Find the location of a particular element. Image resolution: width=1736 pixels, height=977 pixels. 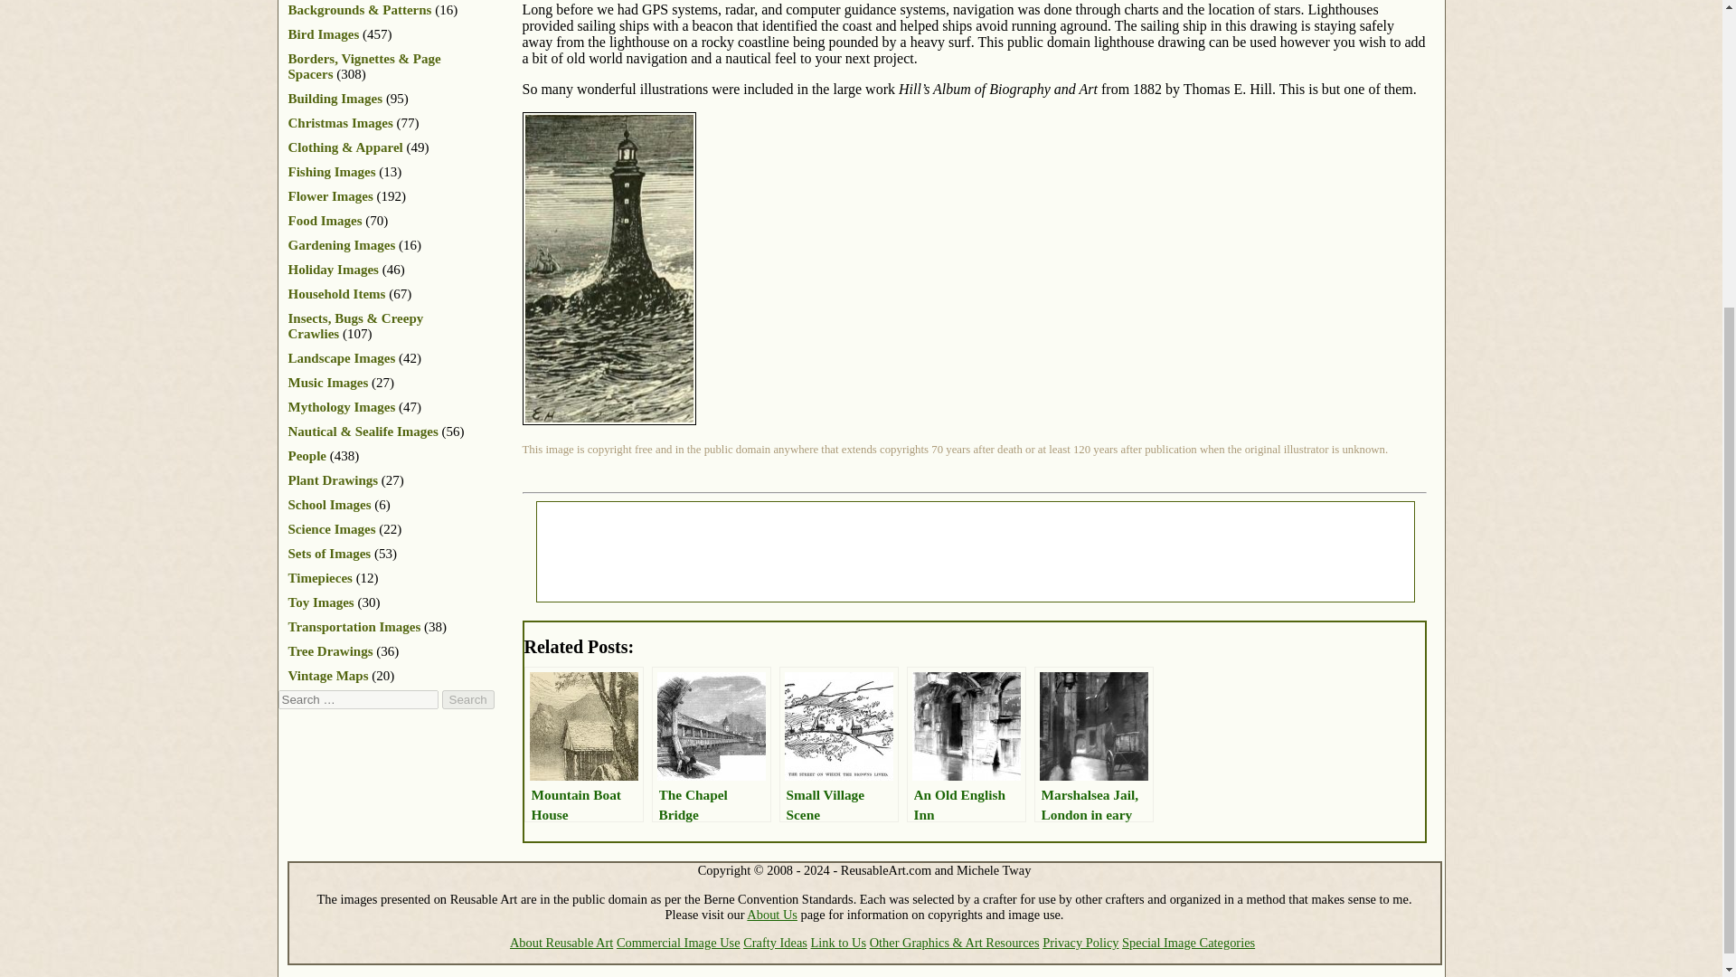

Holiday Images is located at coordinates (333, 270).